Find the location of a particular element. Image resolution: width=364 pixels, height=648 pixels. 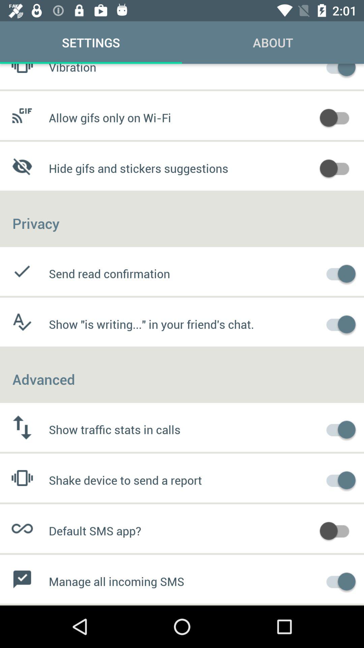

toggle option is located at coordinates (338, 479).